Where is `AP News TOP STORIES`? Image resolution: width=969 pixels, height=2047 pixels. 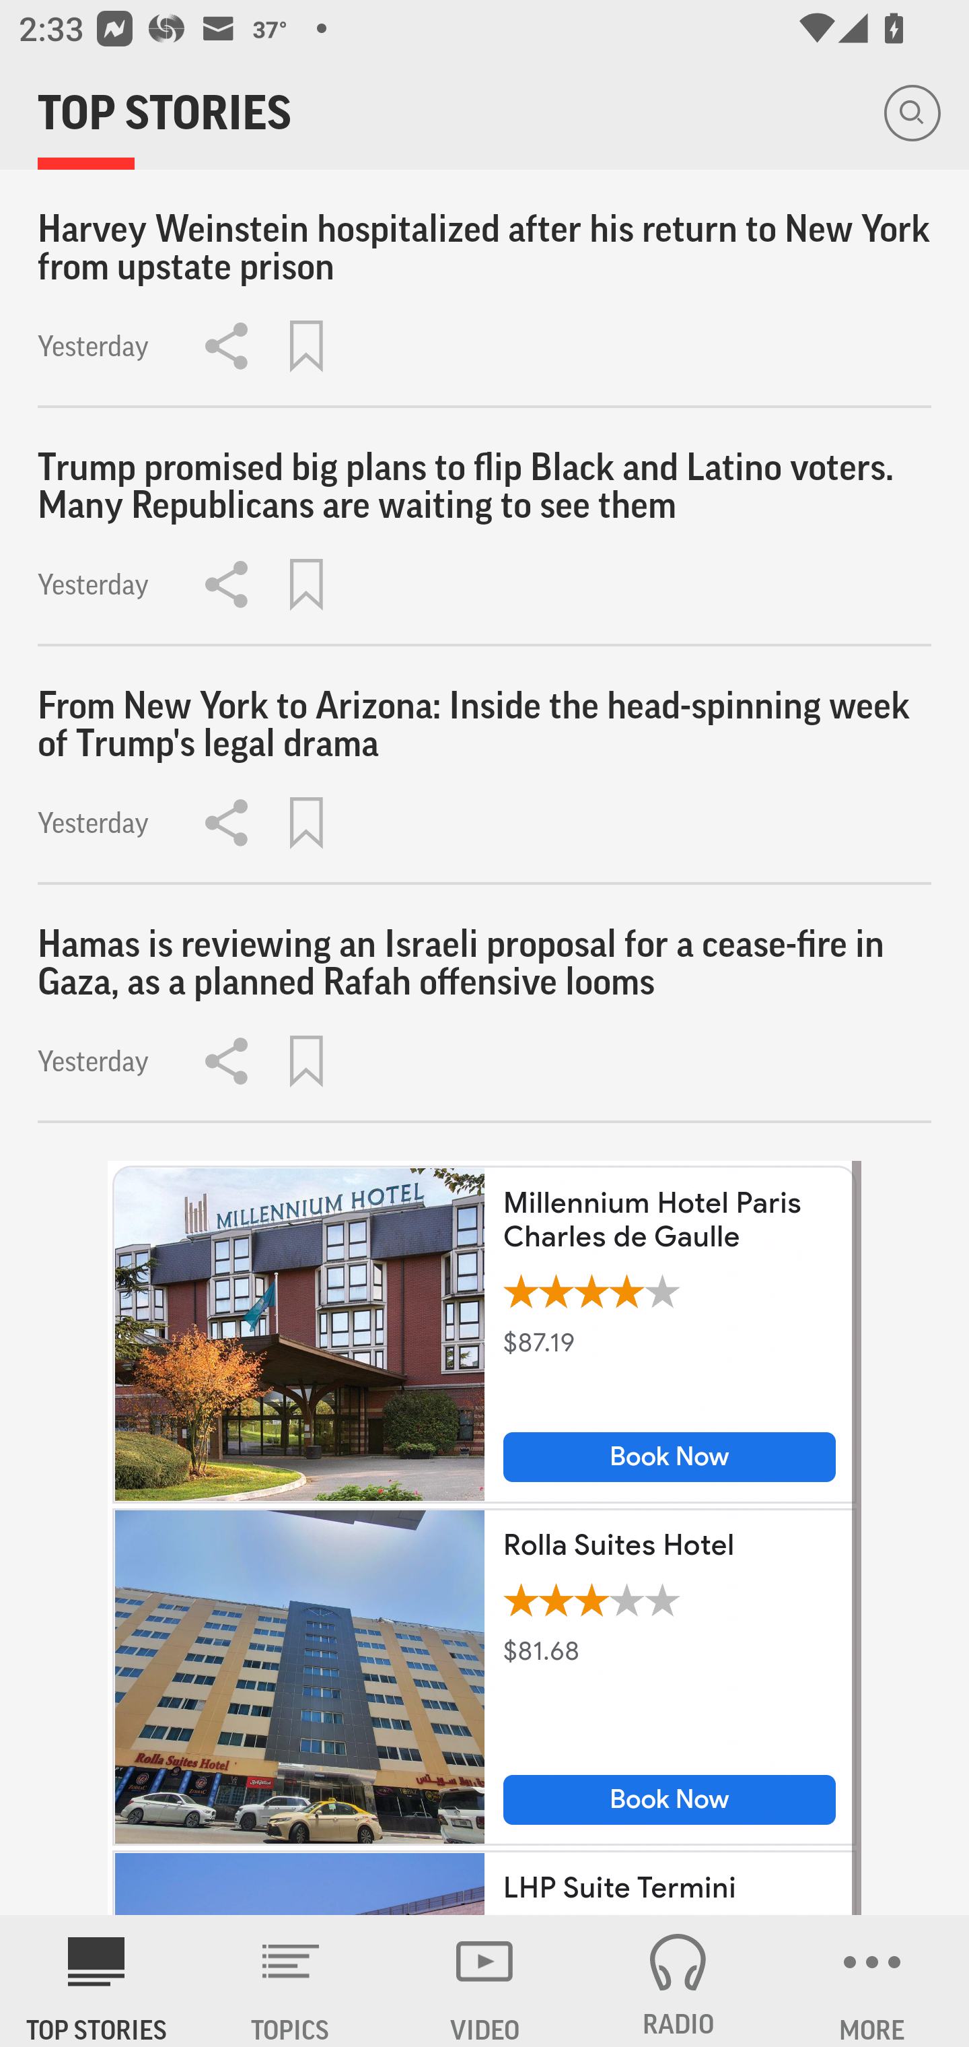 AP News TOP STORIES is located at coordinates (97, 1981).